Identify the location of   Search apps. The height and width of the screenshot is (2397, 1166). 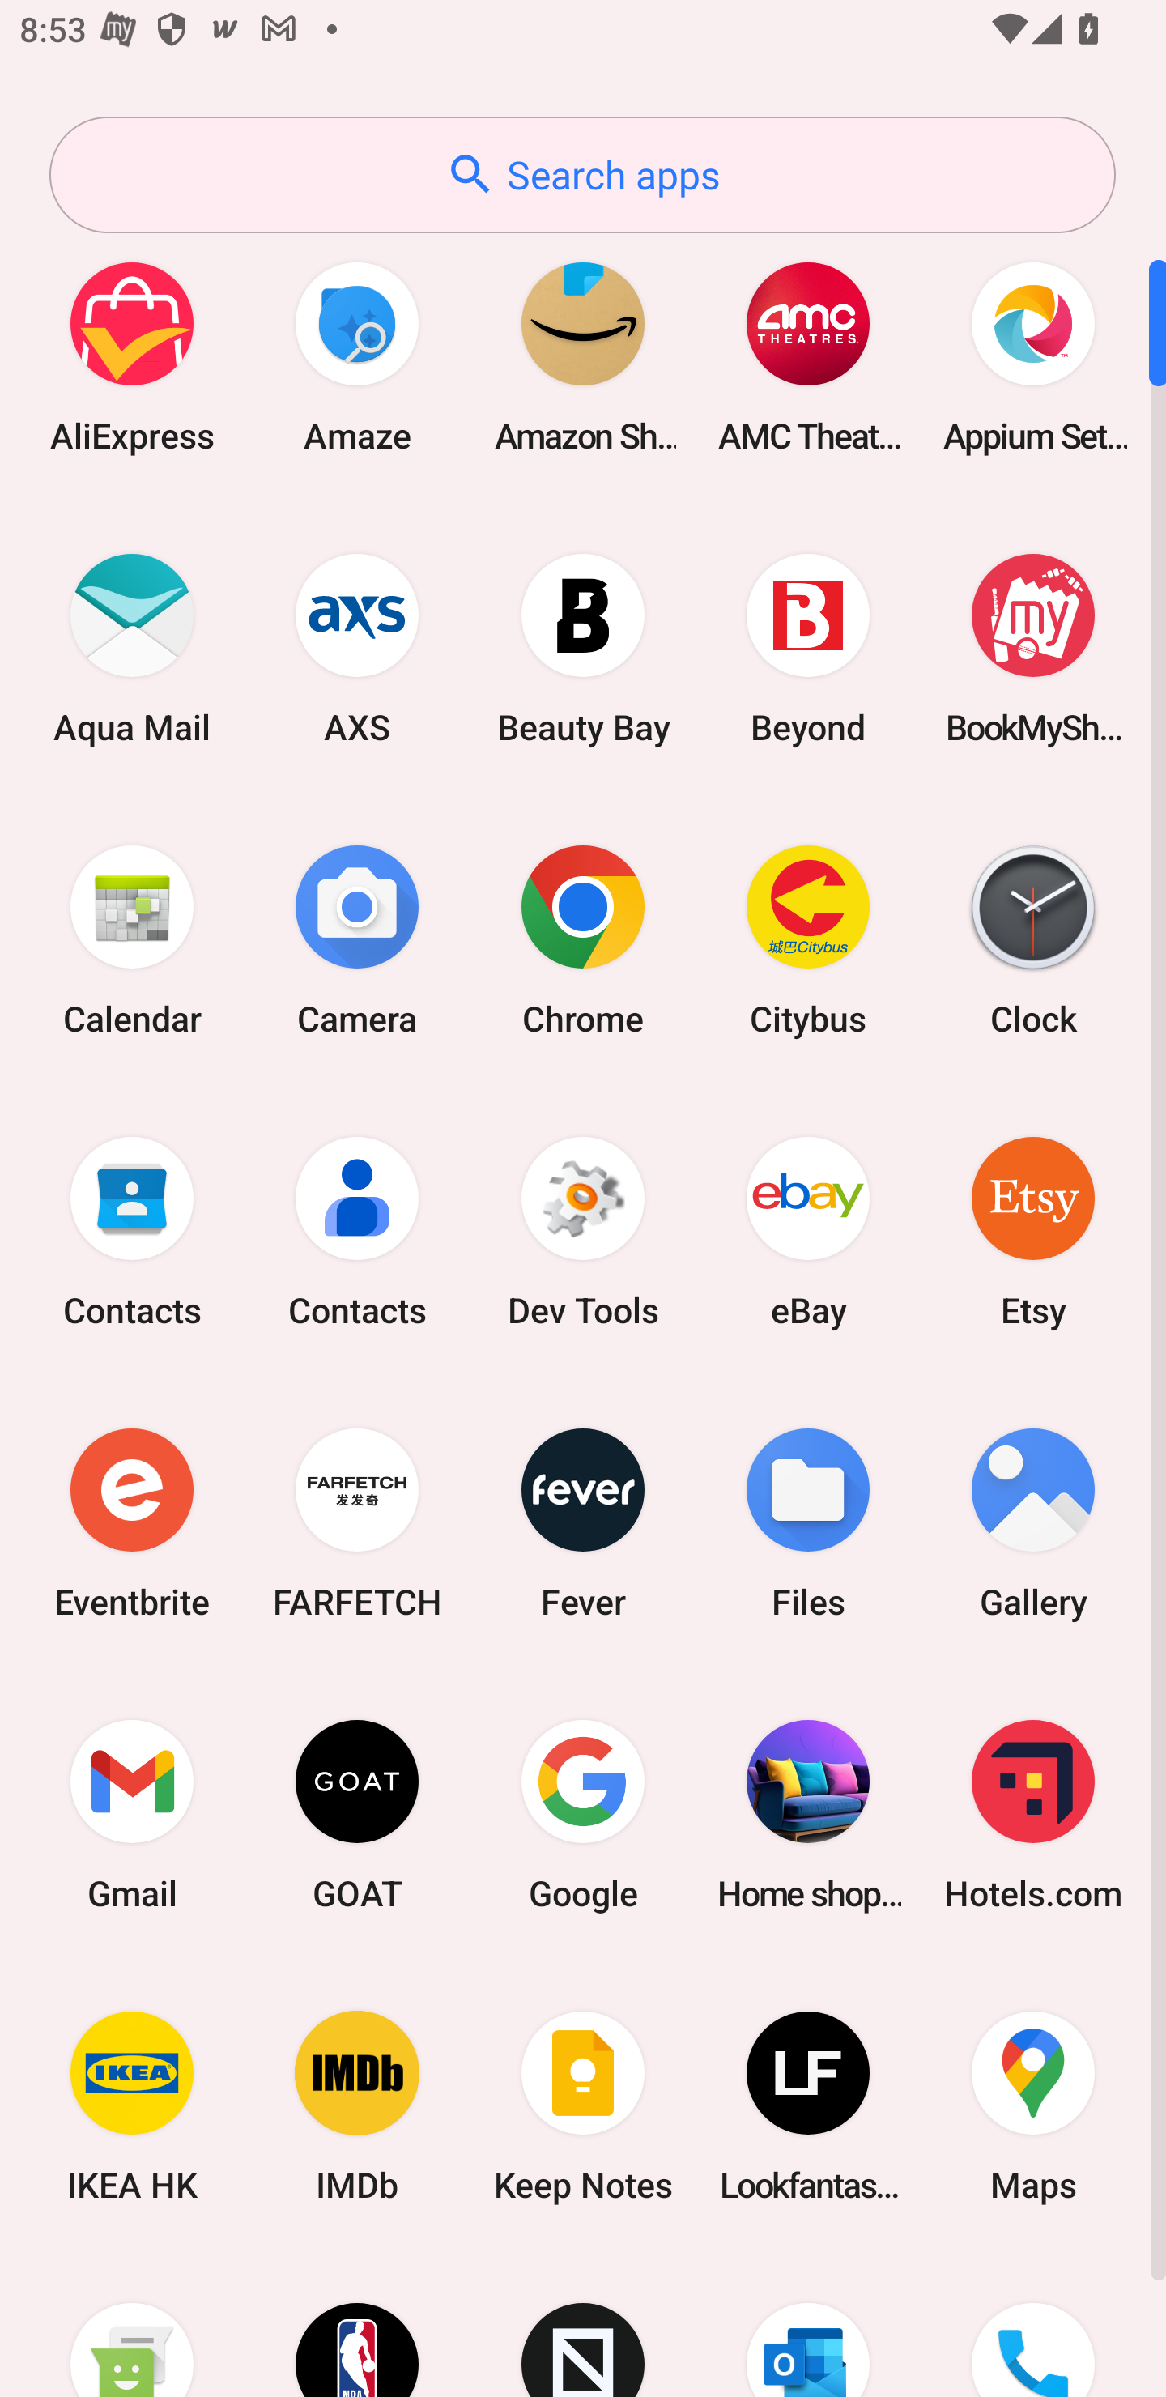
(582, 175).